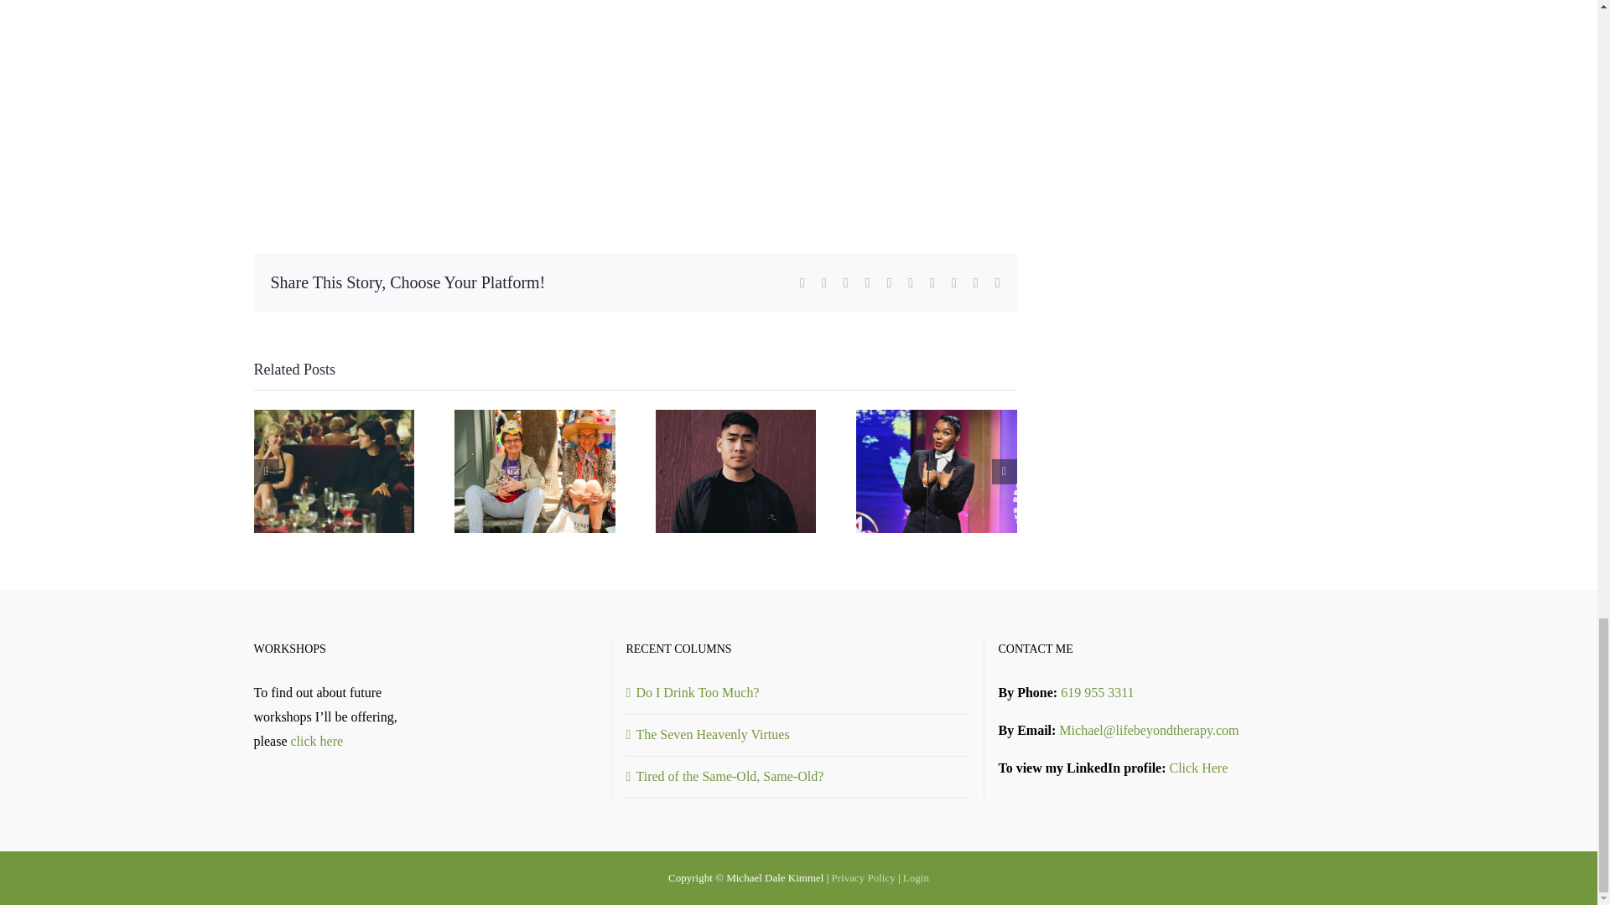 This screenshot has width=1610, height=905. I want to click on WhatsApp, so click(889, 283).